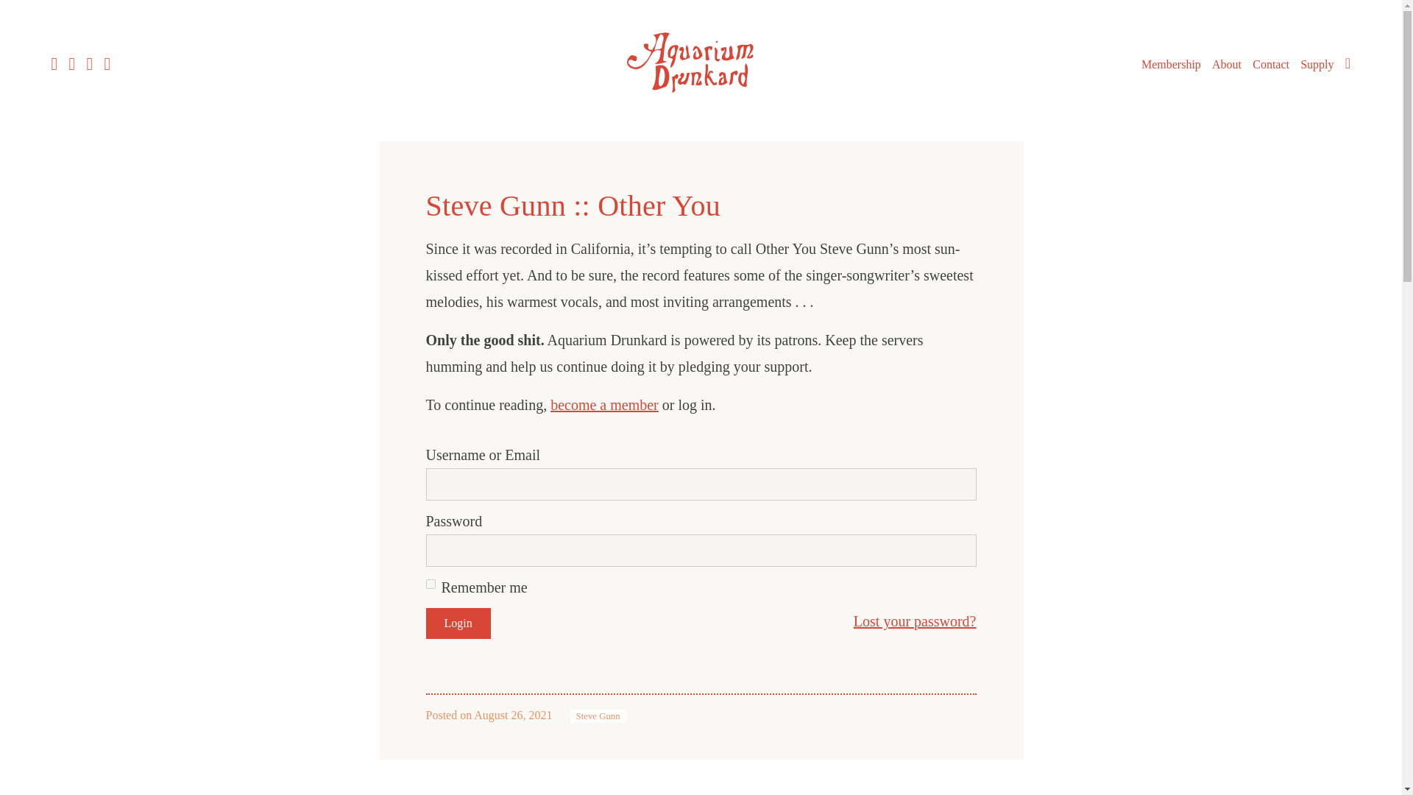 The height and width of the screenshot is (795, 1413). Describe the element at coordinates (1317, 65) in the screenshot. I see `Supply` at that location.